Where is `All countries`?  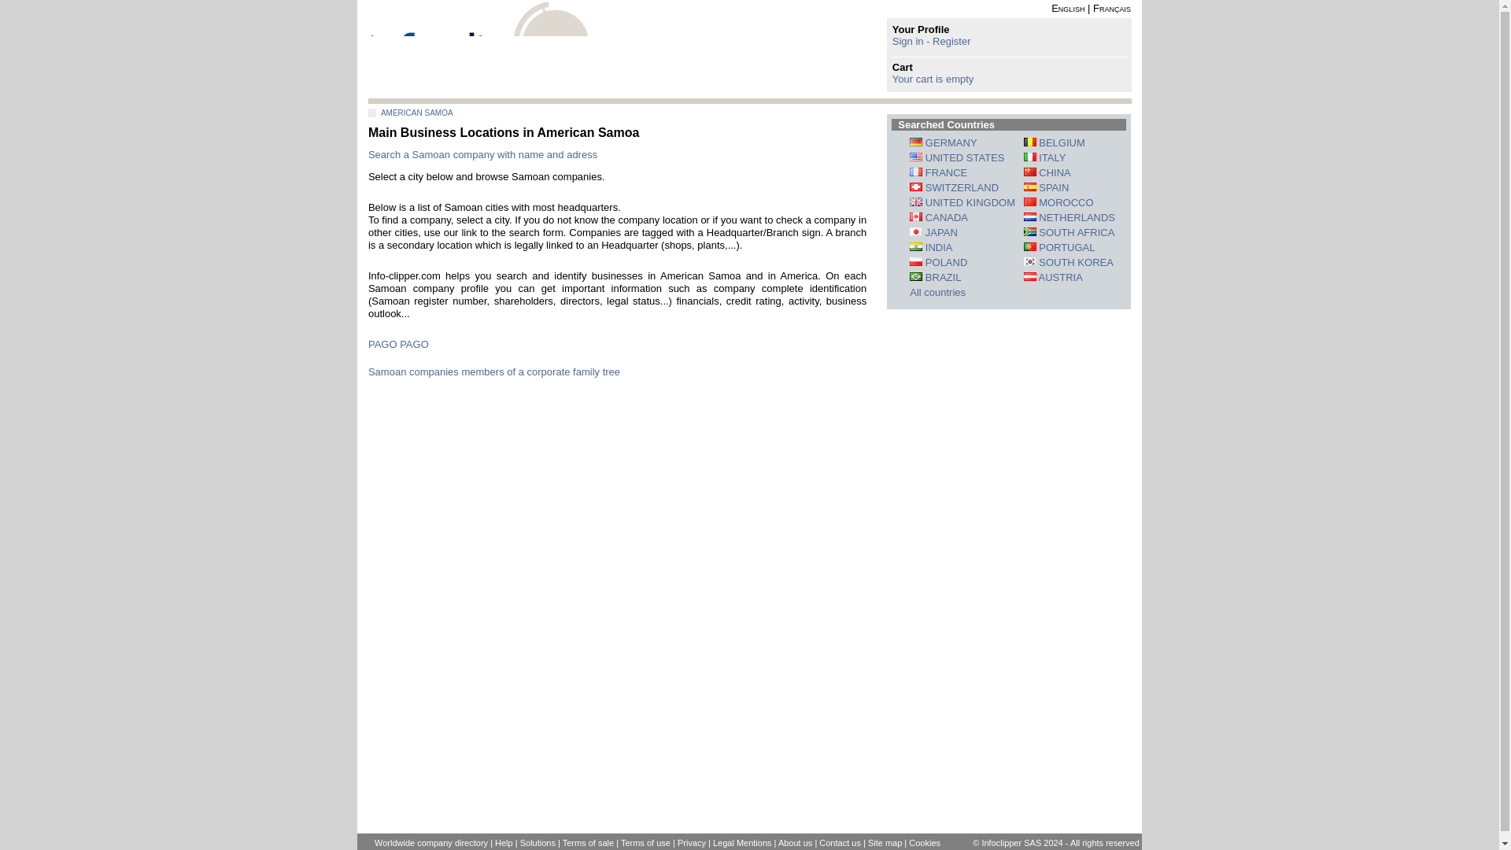
All countries is located at coordinates (937, 292).